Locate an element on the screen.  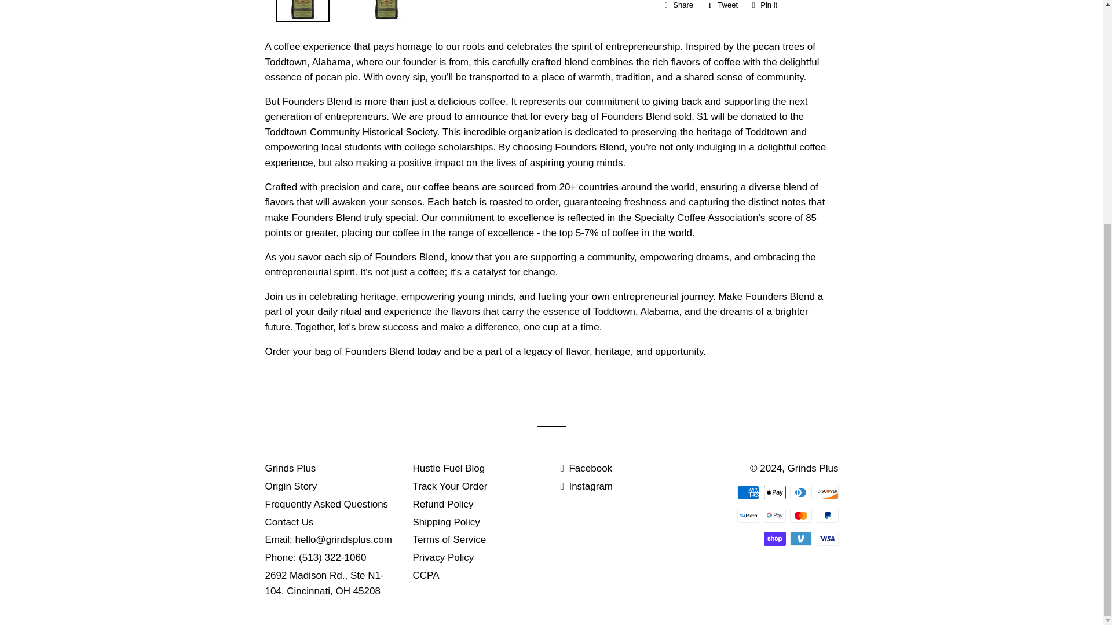
Track Your Order is located at coordinates (765, 7).